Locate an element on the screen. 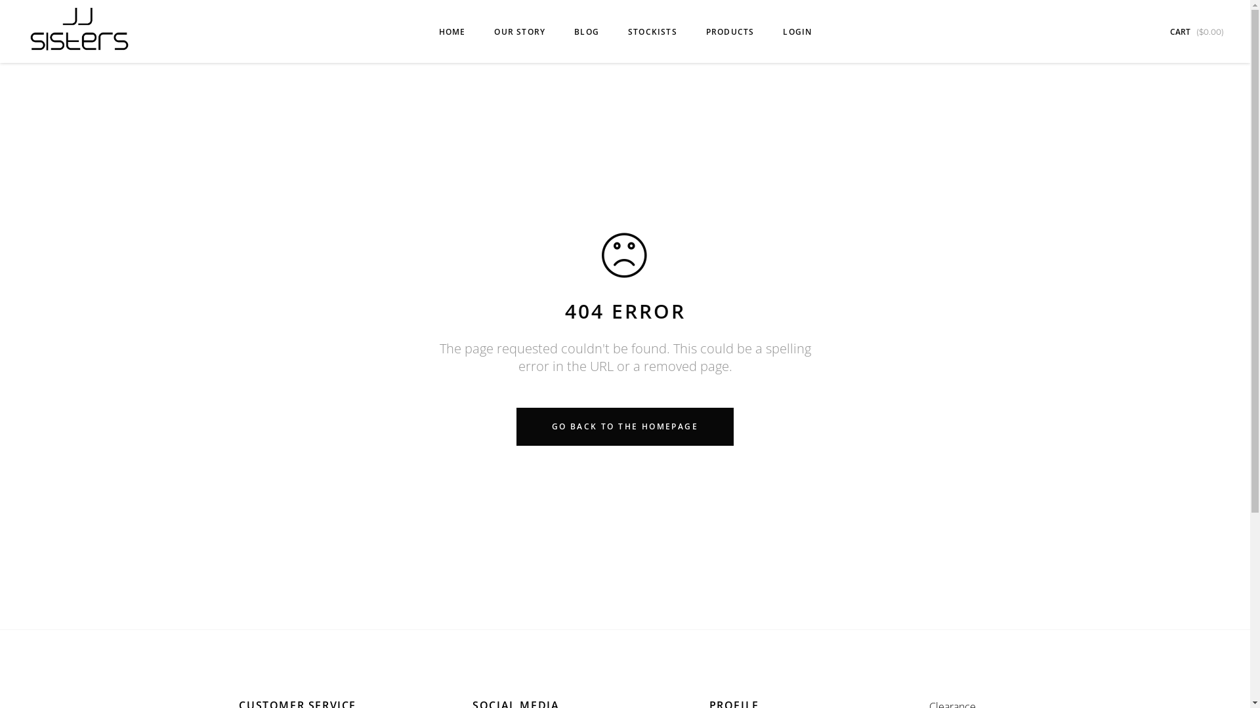 The height and width of the screenshot is (708, 1260). BLOG is located at coordinates (587, 31).